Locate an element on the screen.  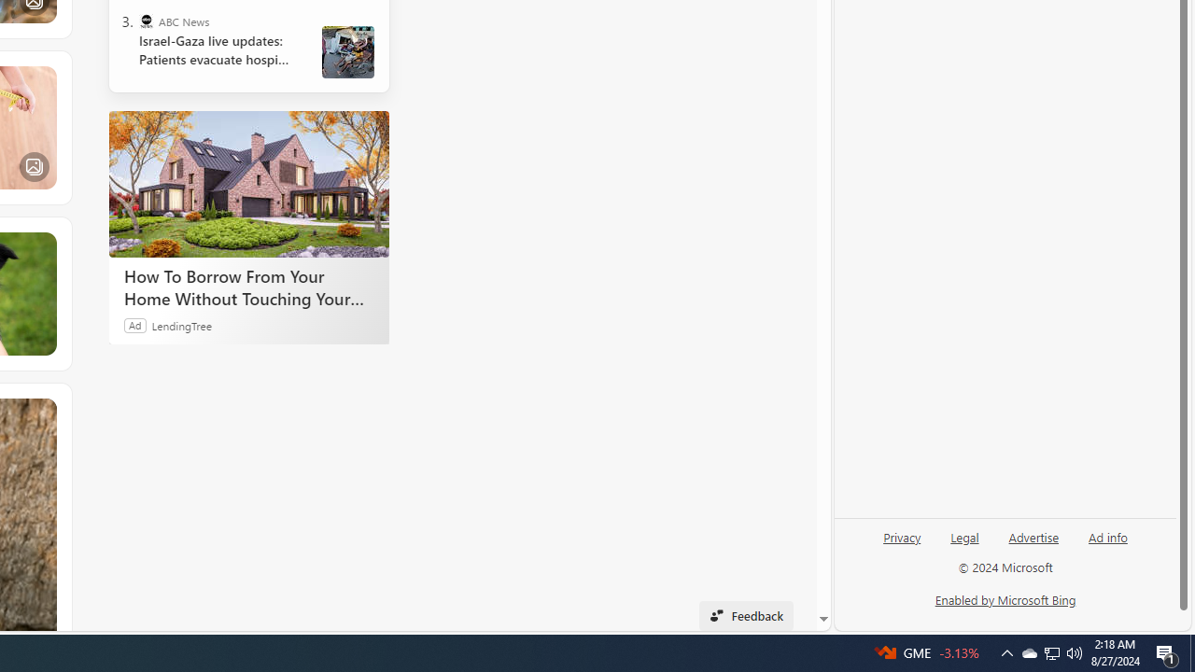
Legal is located at coordinates (964, 544).